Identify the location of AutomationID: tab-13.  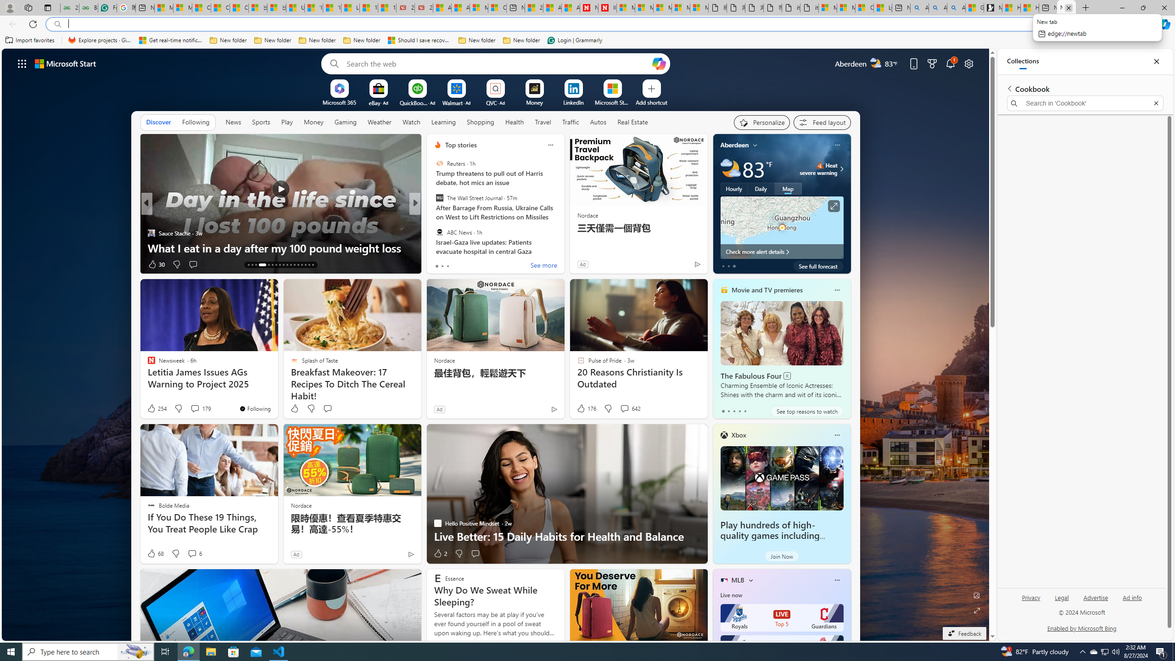
(248, 265).